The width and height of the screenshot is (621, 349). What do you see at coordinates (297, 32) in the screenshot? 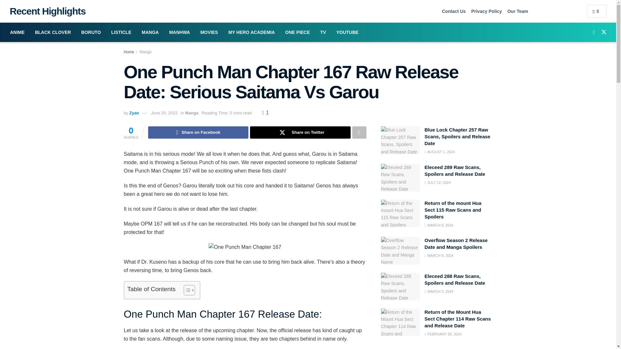
I see `ONE PIECE` at bounding box center [297, 32].